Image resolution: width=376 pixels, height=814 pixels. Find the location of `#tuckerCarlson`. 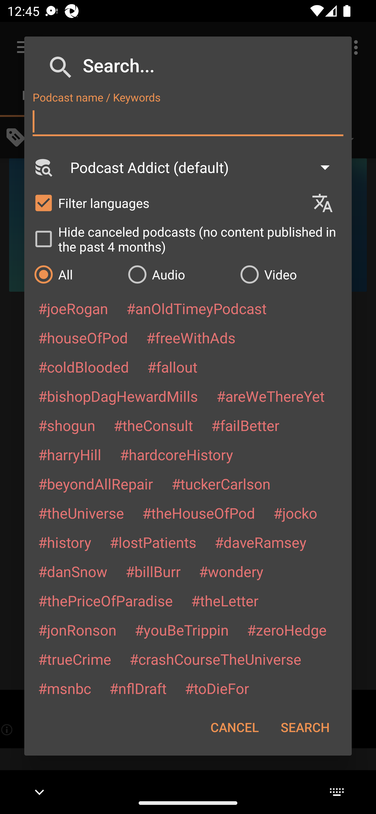

#tuckerCarlson is located at coordinates (221, 483).